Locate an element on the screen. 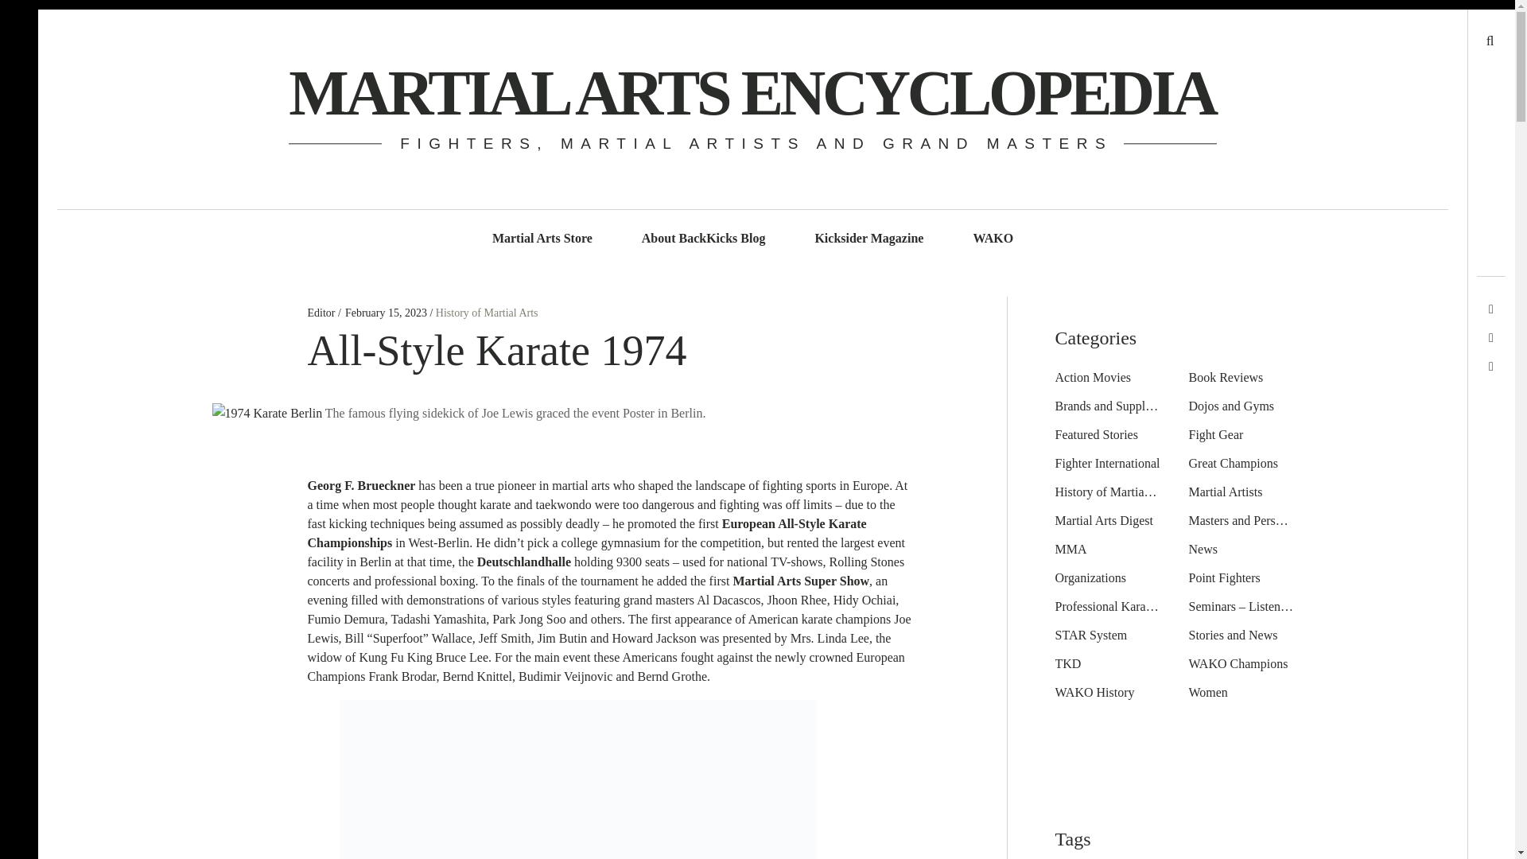  History of Martial Arts is located at coordinates (487, 312).